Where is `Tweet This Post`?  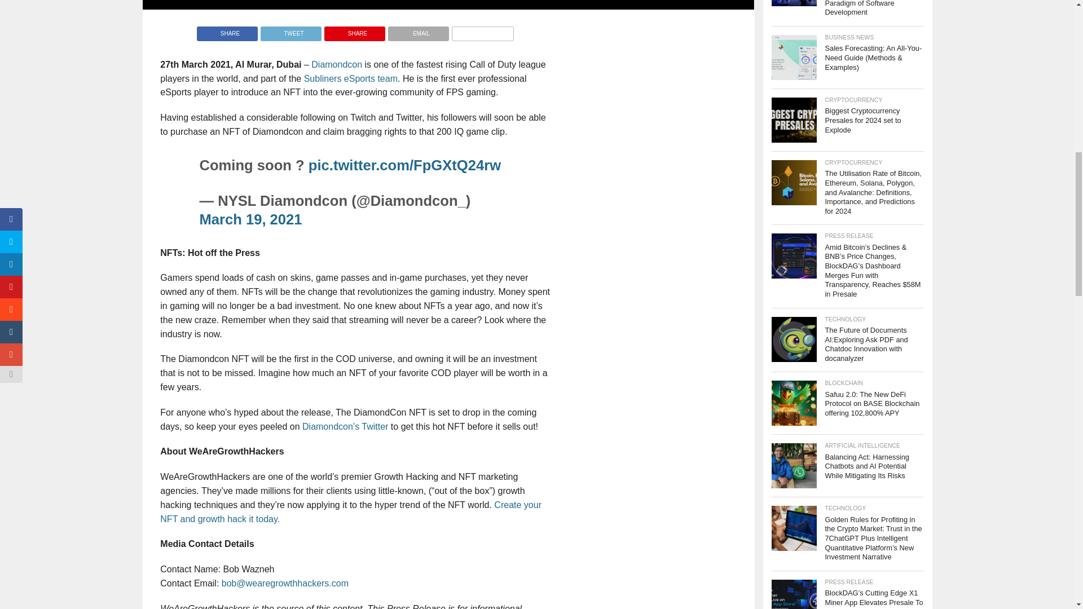
Tweet This Post is located at coordinates (290, 30).